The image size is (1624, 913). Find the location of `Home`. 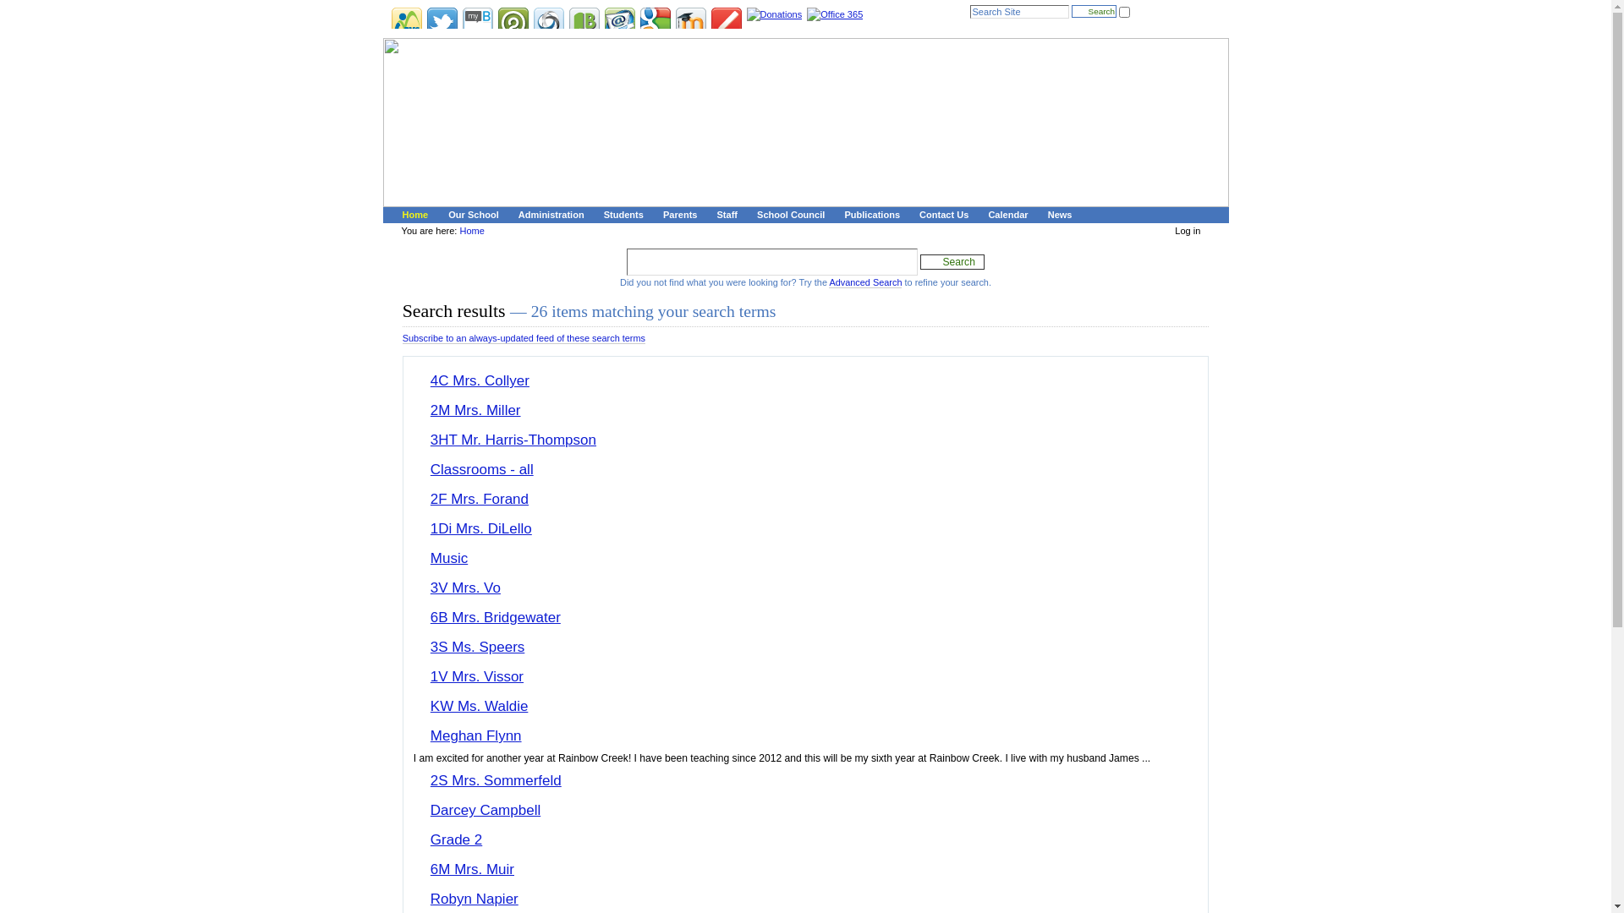

Home is located at coordinates (413, 215).